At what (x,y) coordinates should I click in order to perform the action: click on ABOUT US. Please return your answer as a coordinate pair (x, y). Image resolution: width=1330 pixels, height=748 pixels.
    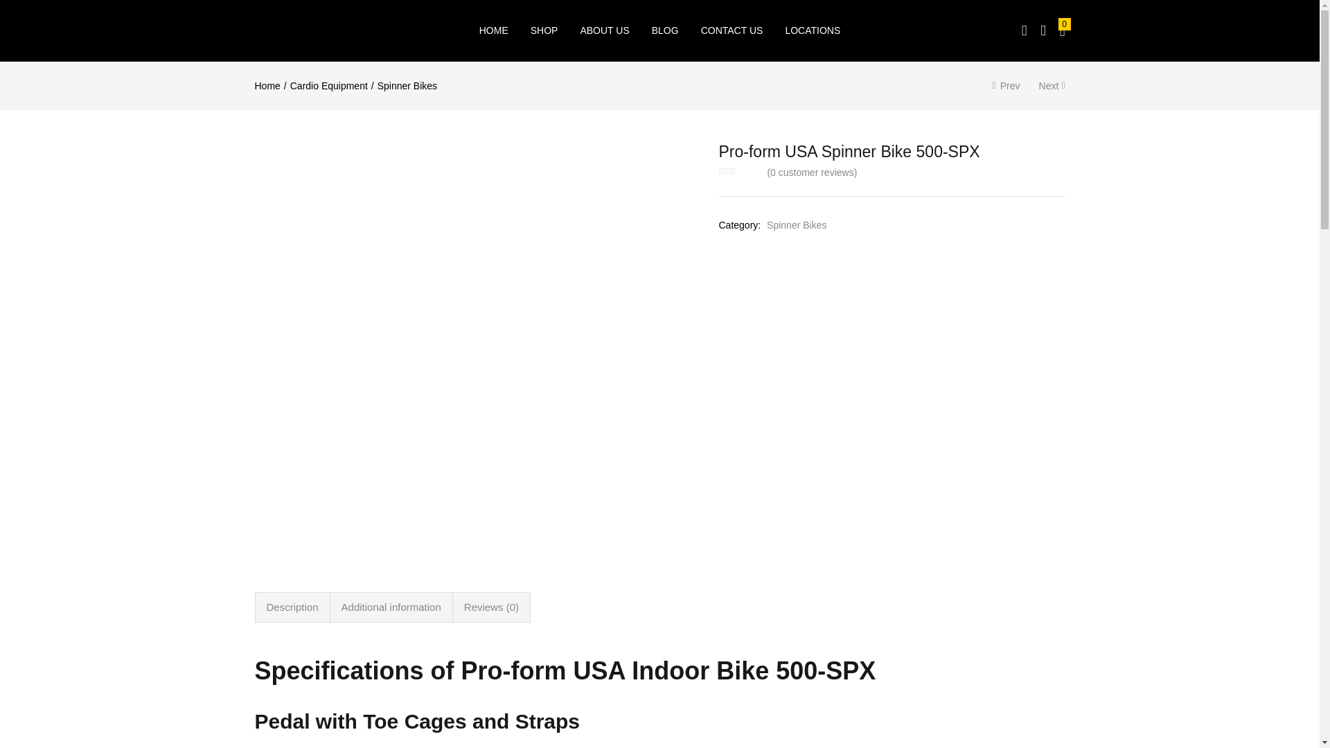
    Looking at the image, I should click on (604, 30).